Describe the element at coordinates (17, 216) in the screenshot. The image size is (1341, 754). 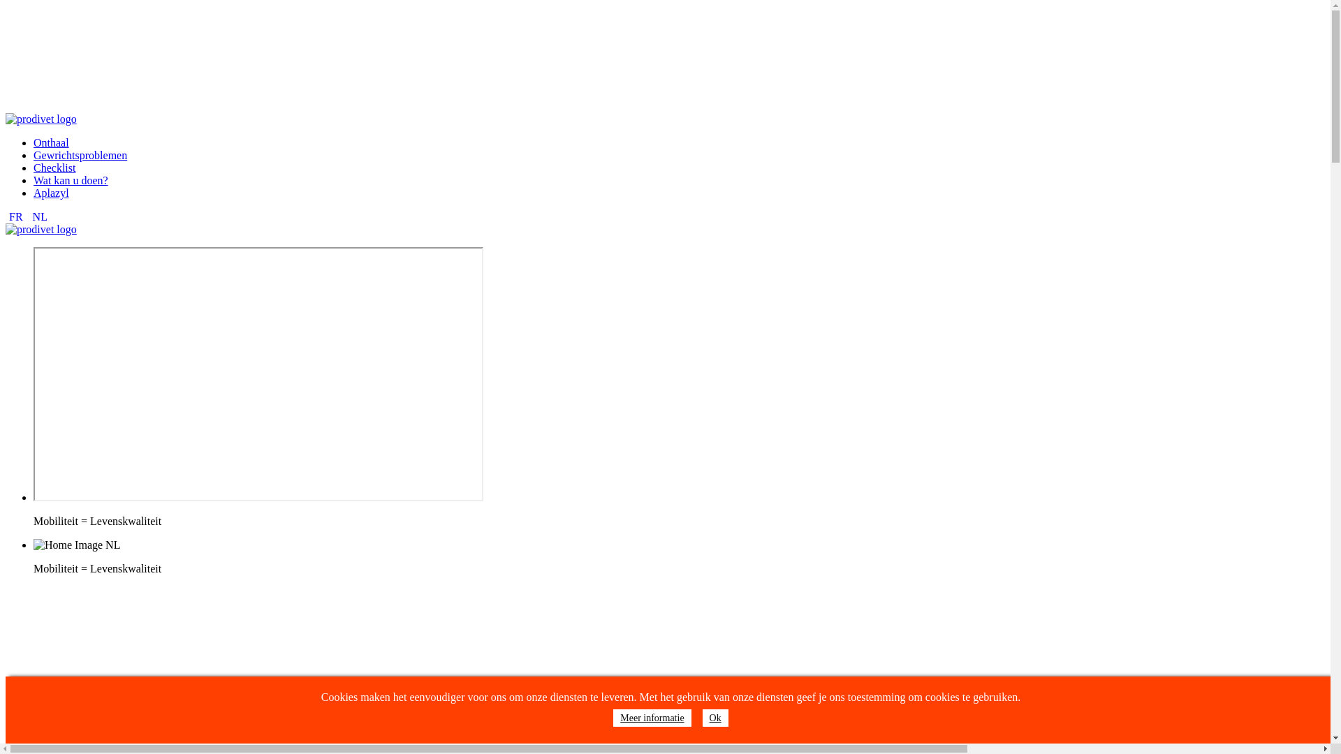
I see `FR` at that location.